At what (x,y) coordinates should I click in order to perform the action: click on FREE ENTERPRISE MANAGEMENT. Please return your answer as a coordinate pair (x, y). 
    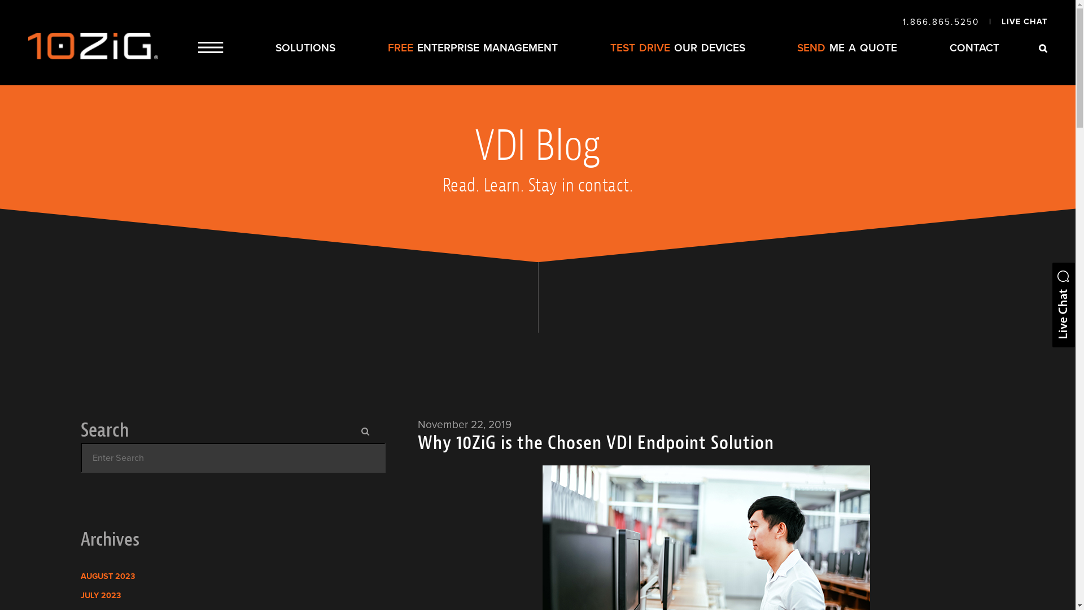
    Looking at the image, I should click on (473, 47).